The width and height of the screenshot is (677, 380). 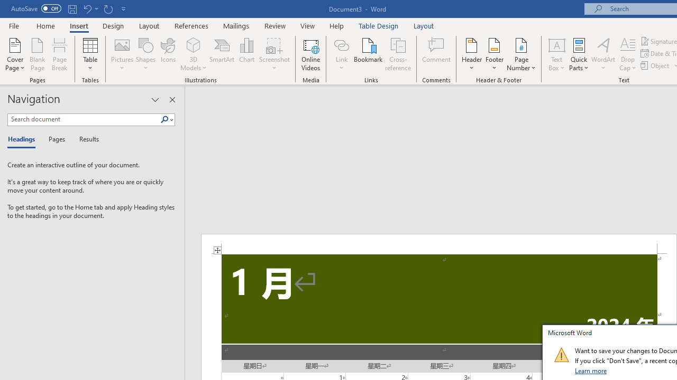 I want to click on Learn more, so click(x=591, y=370).